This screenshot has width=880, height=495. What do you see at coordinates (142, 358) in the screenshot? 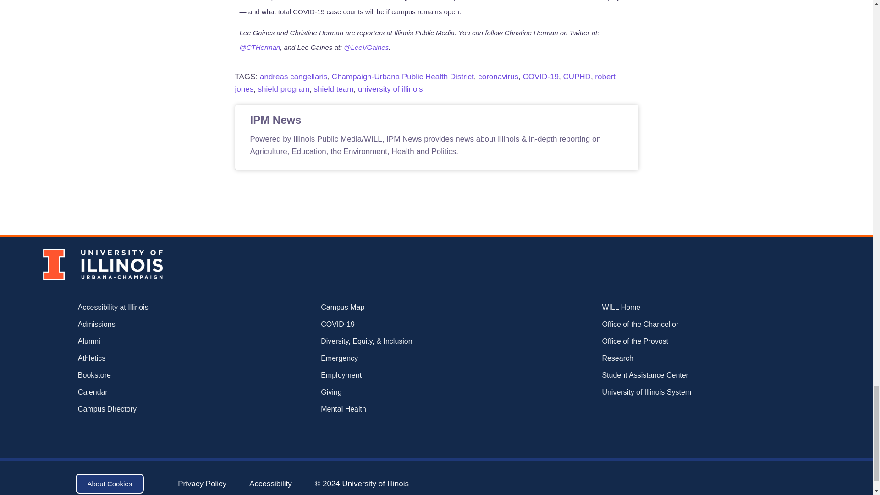
I see `Athletics` at bounding box center [142, 358].